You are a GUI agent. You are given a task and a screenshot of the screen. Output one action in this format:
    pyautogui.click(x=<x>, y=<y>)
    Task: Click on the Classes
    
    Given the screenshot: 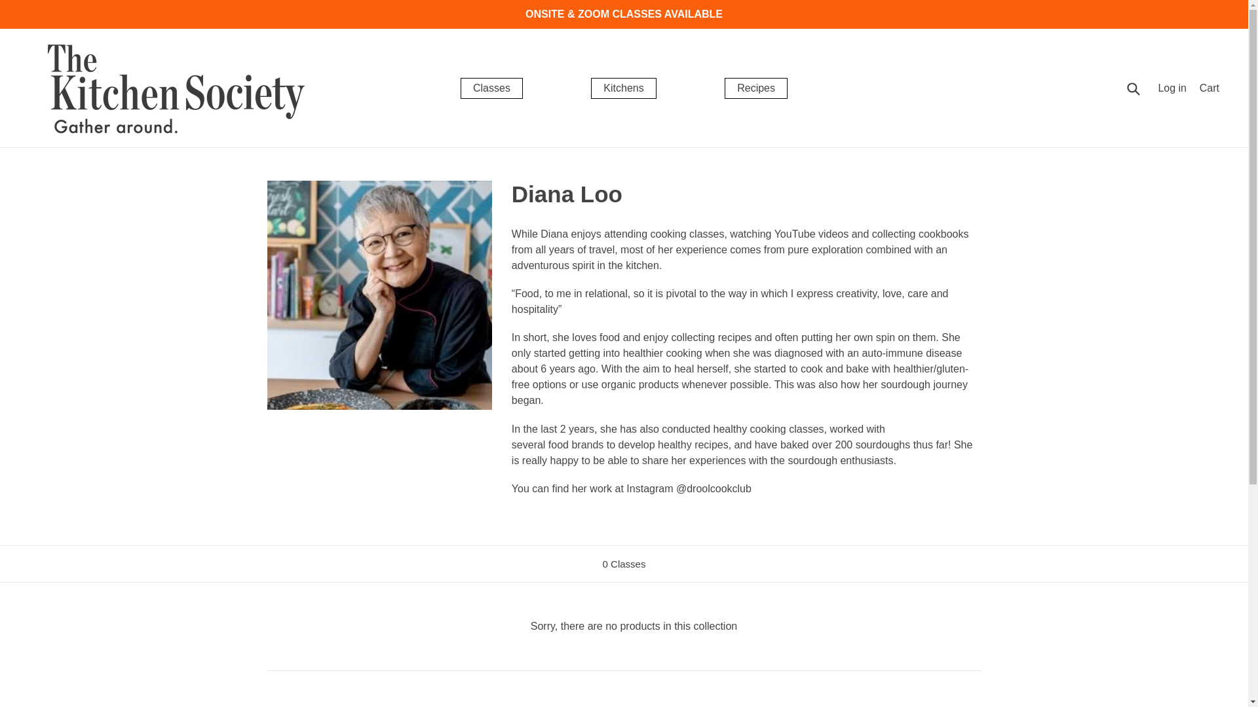 What is the action you would take?
    pyautogui.click(x=491, y=88)
    